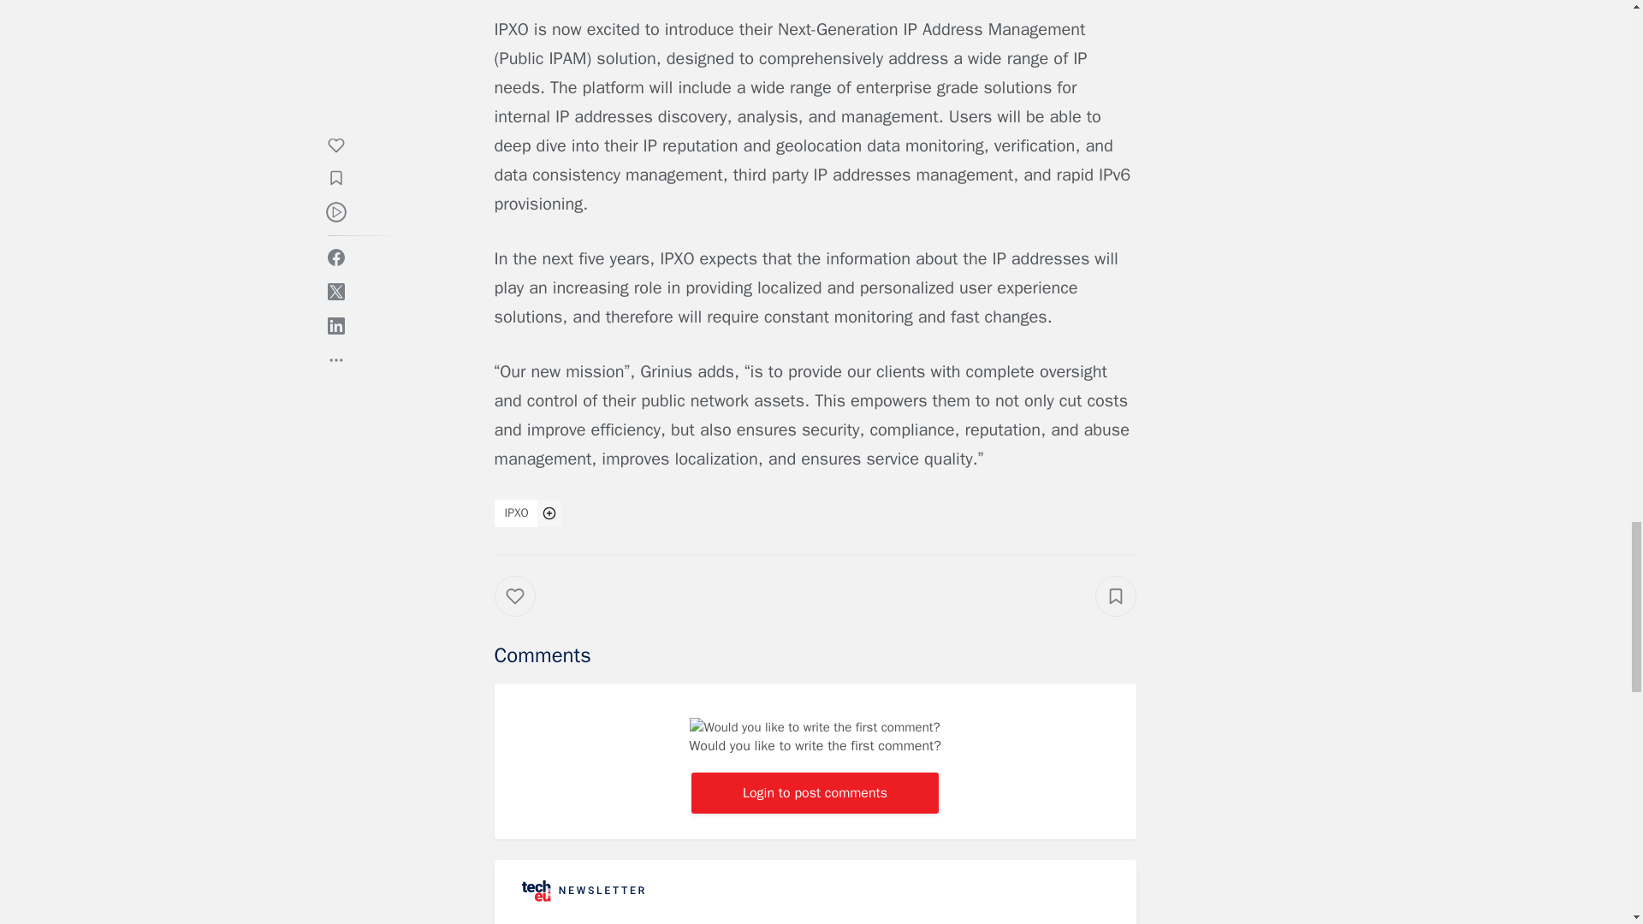  What do you see at coordinates (1116, 595) in the screenshot?
I see `Add to collection` at bounding box center [1116, 595].